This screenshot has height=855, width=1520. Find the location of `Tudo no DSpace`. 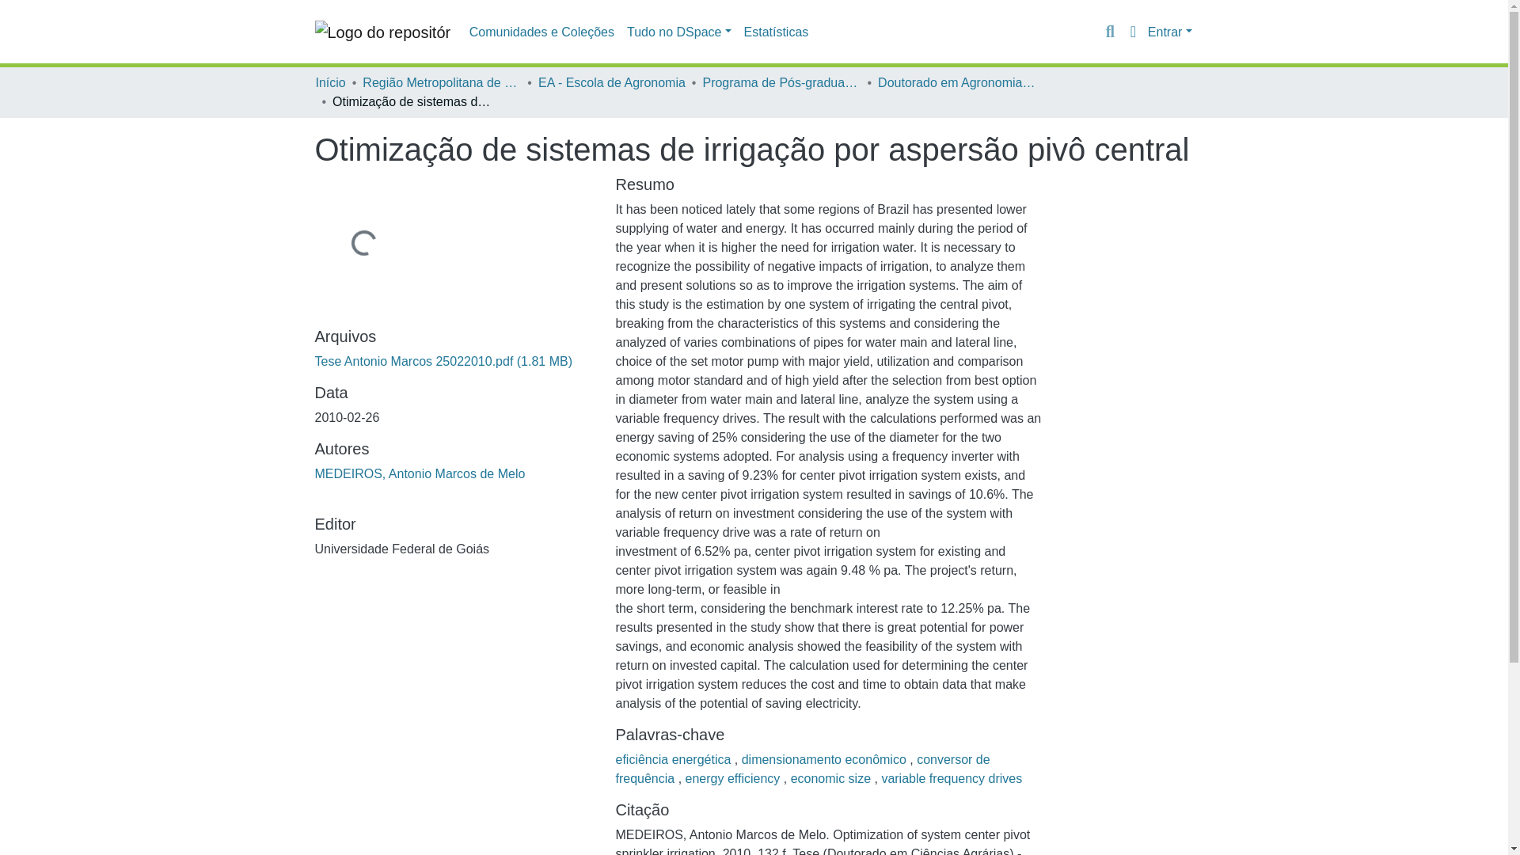

Tudo no DSpace is located at coordinates (678, 32).